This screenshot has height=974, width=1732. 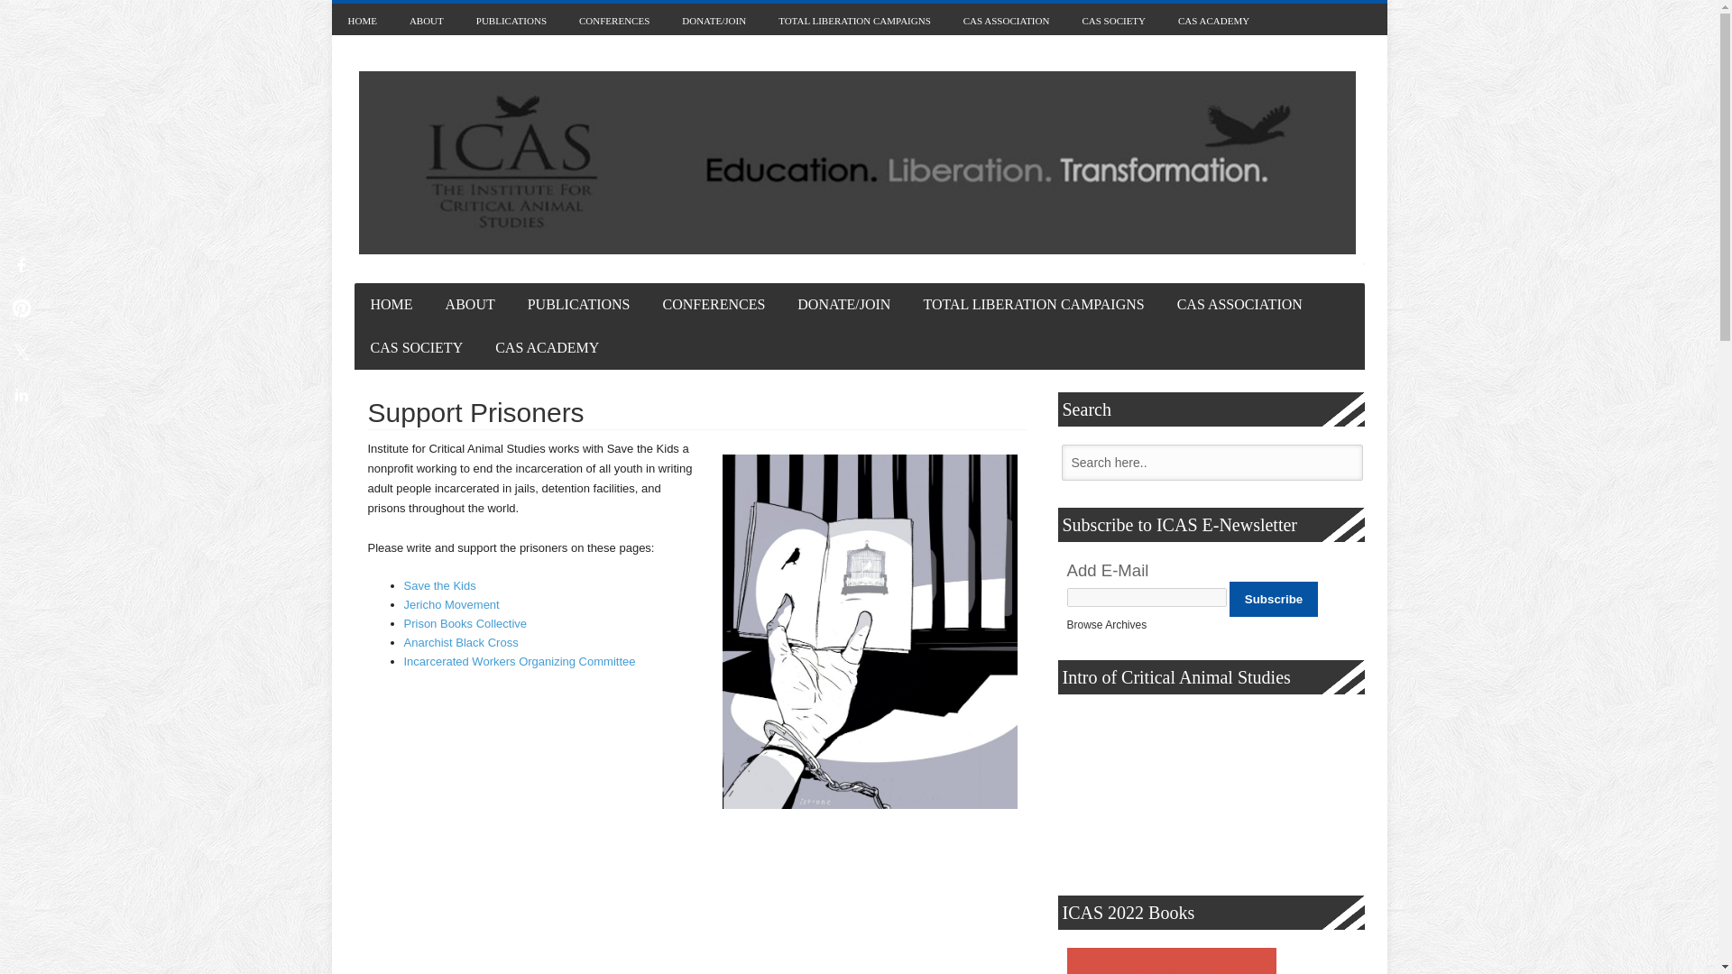 What do you see at coordinates (363, 19) in the screenshot?
I see `HOME` at bounding box center [363, 19].